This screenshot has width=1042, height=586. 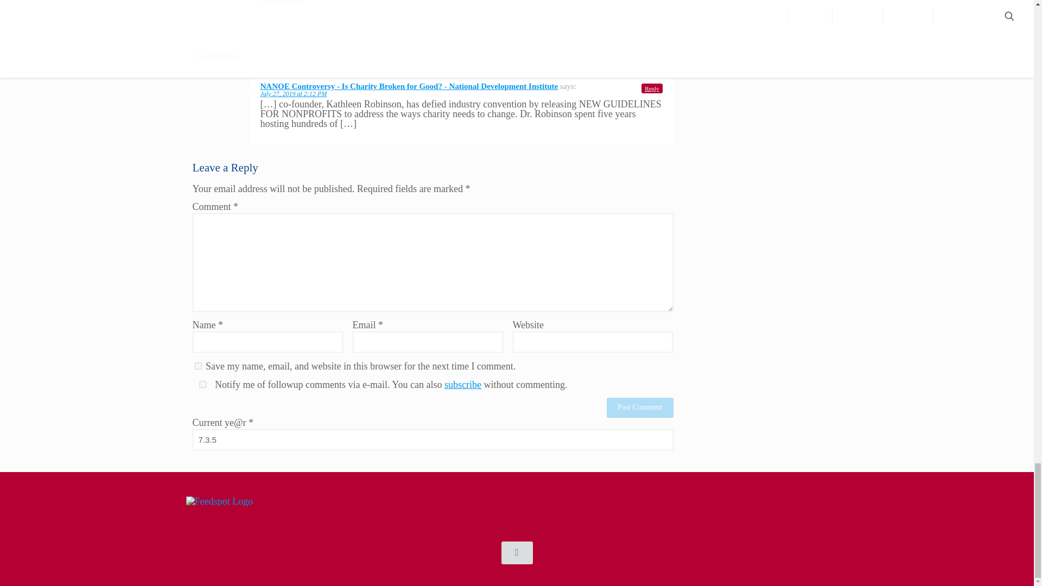 I want to click on subscribe, so click(x=463, y=384).